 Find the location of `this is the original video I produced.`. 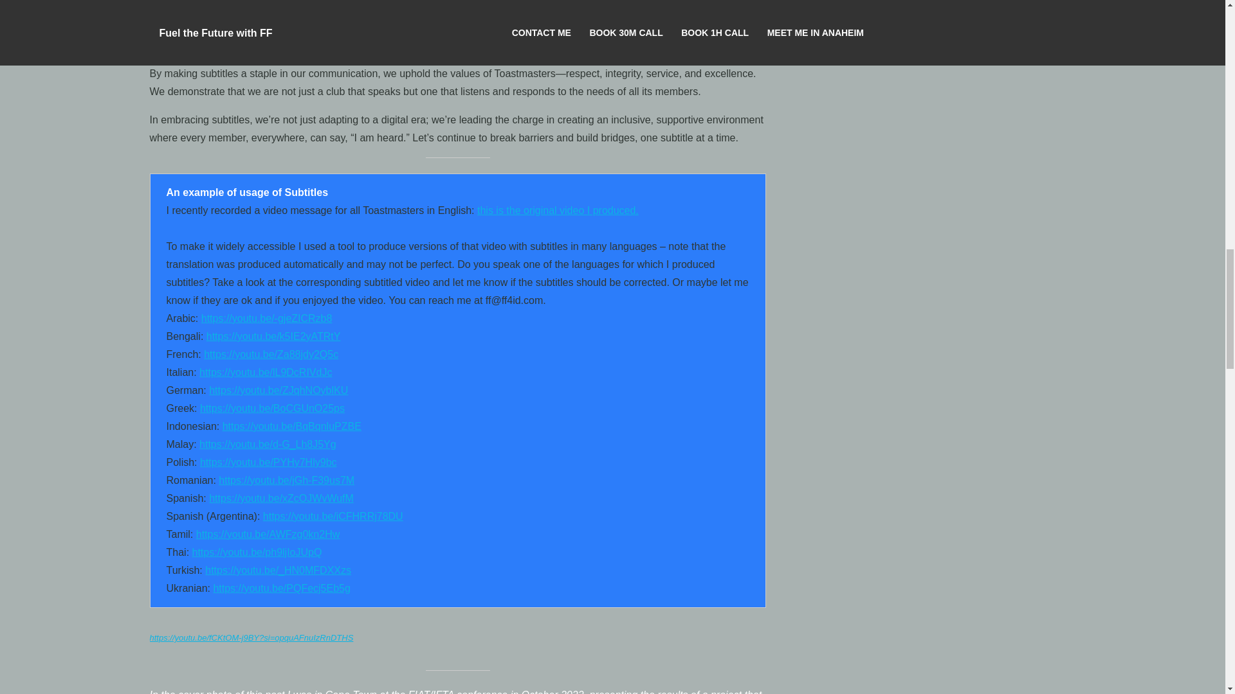

this is the original video I produced. is located at coordinates (557, 209).